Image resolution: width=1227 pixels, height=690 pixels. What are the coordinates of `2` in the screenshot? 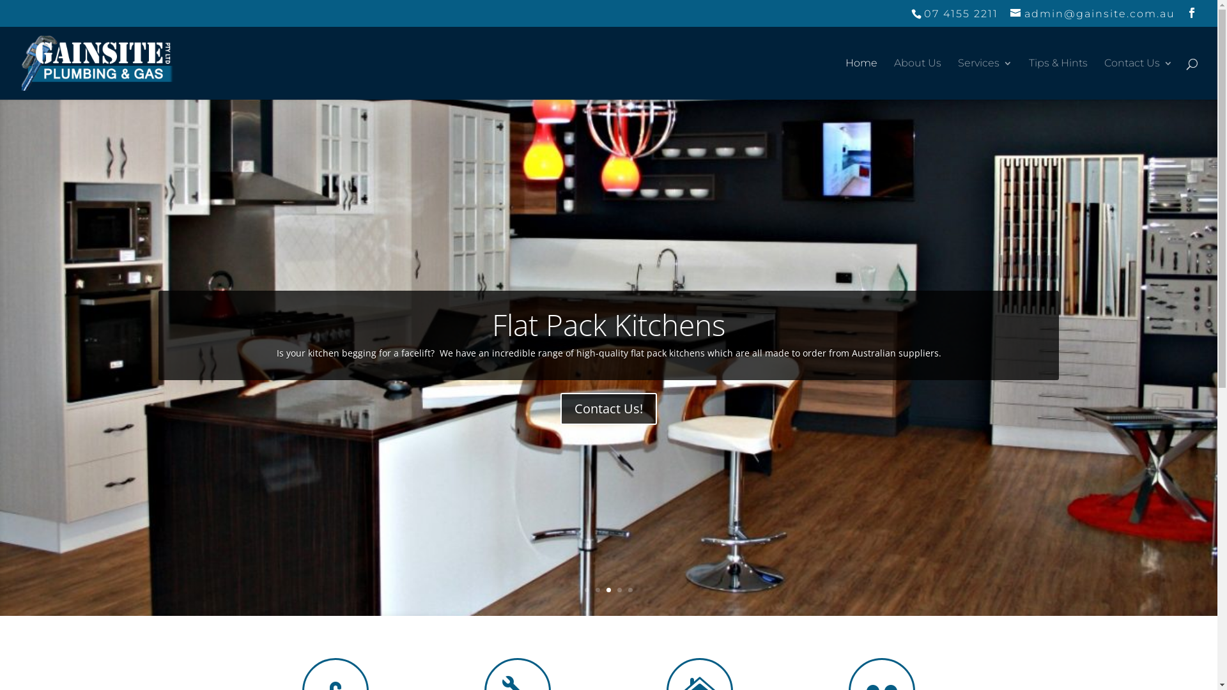 It's located at (598, 590).